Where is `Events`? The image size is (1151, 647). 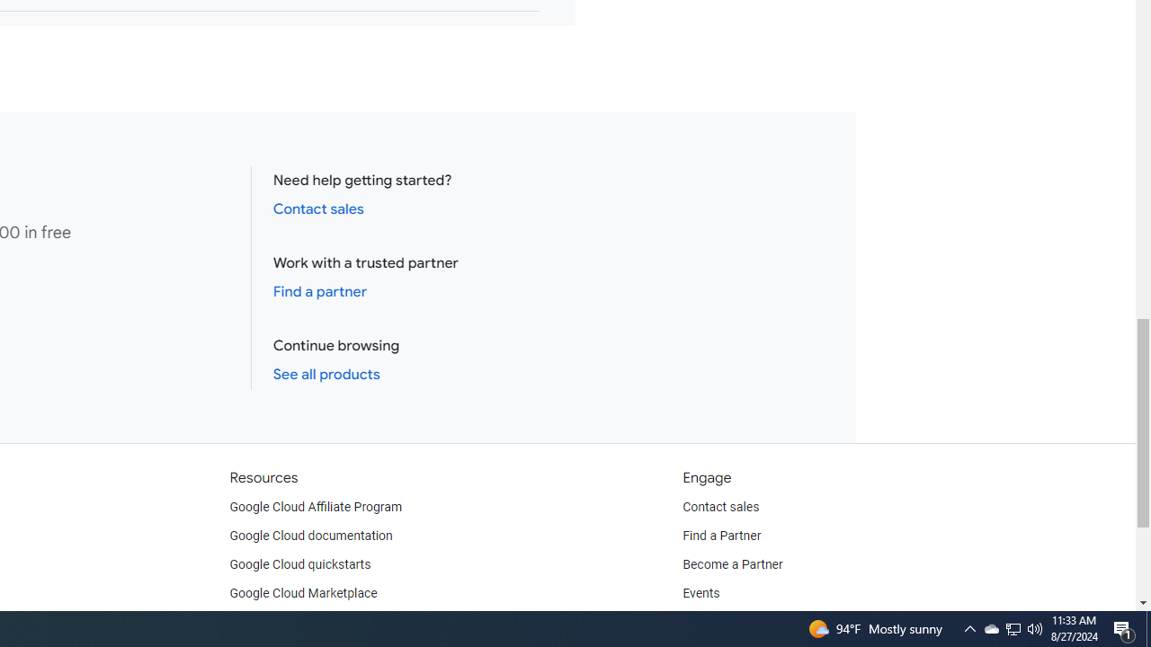 Events is located at coordinates (701, 593).